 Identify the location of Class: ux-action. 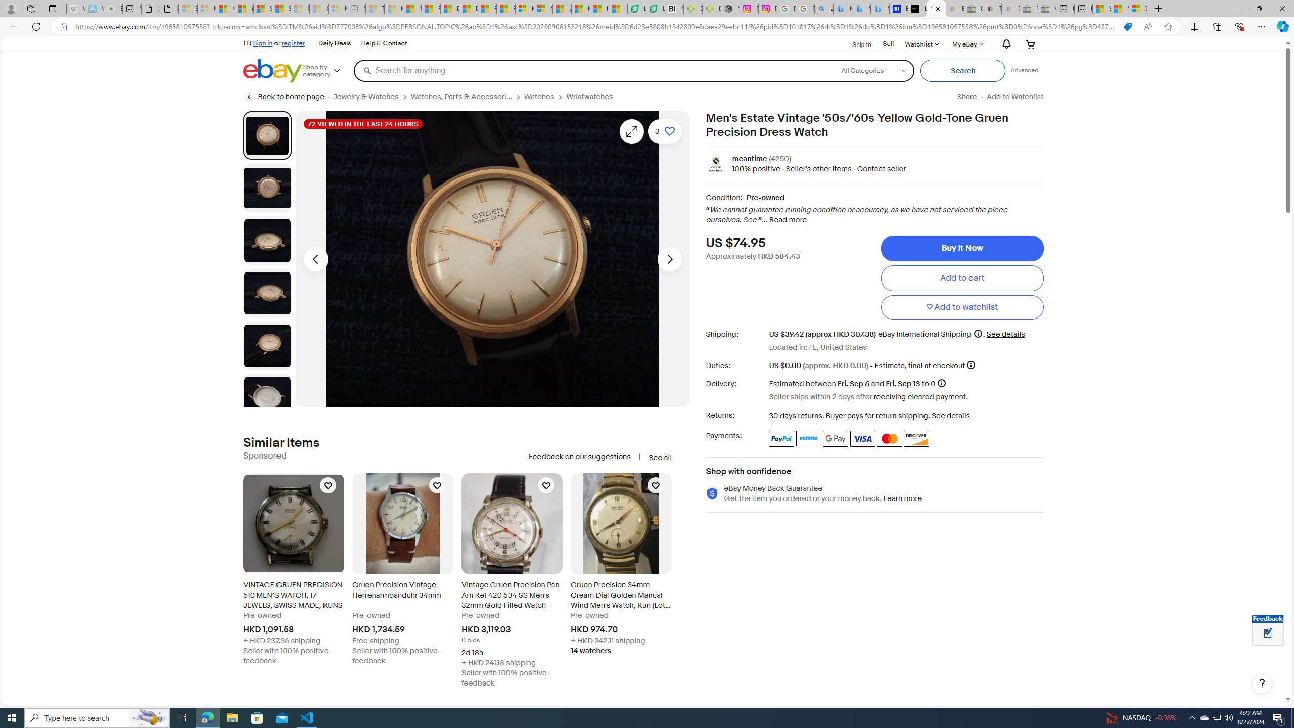
(716, 164).